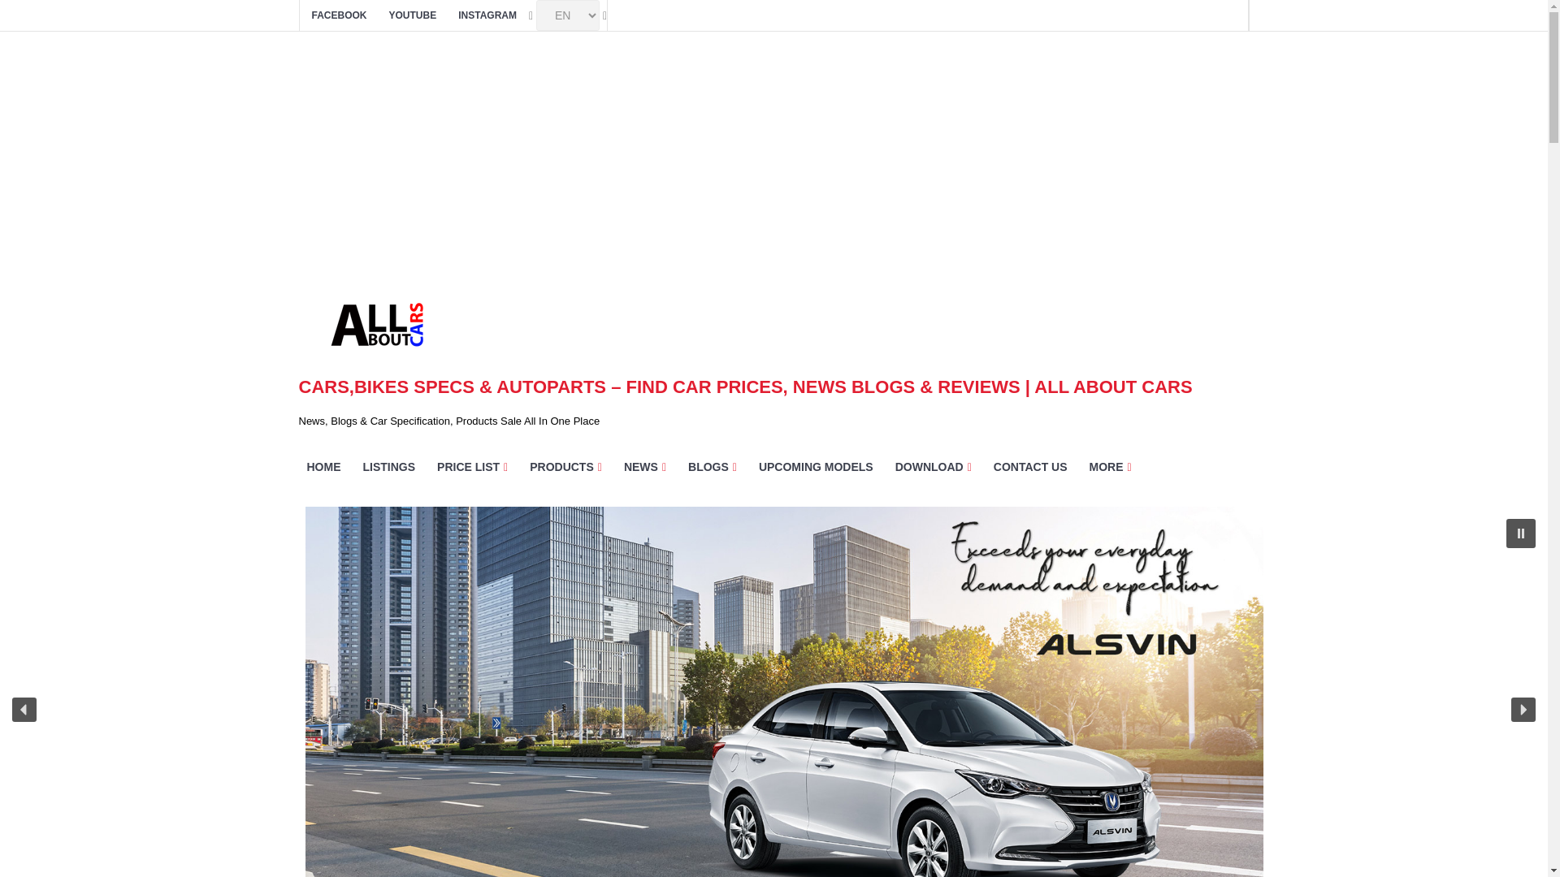  What do you see at coordinates (933, 466) in the screenshot?
I see `DOWNLOAD` at bounding box center [933, 466].